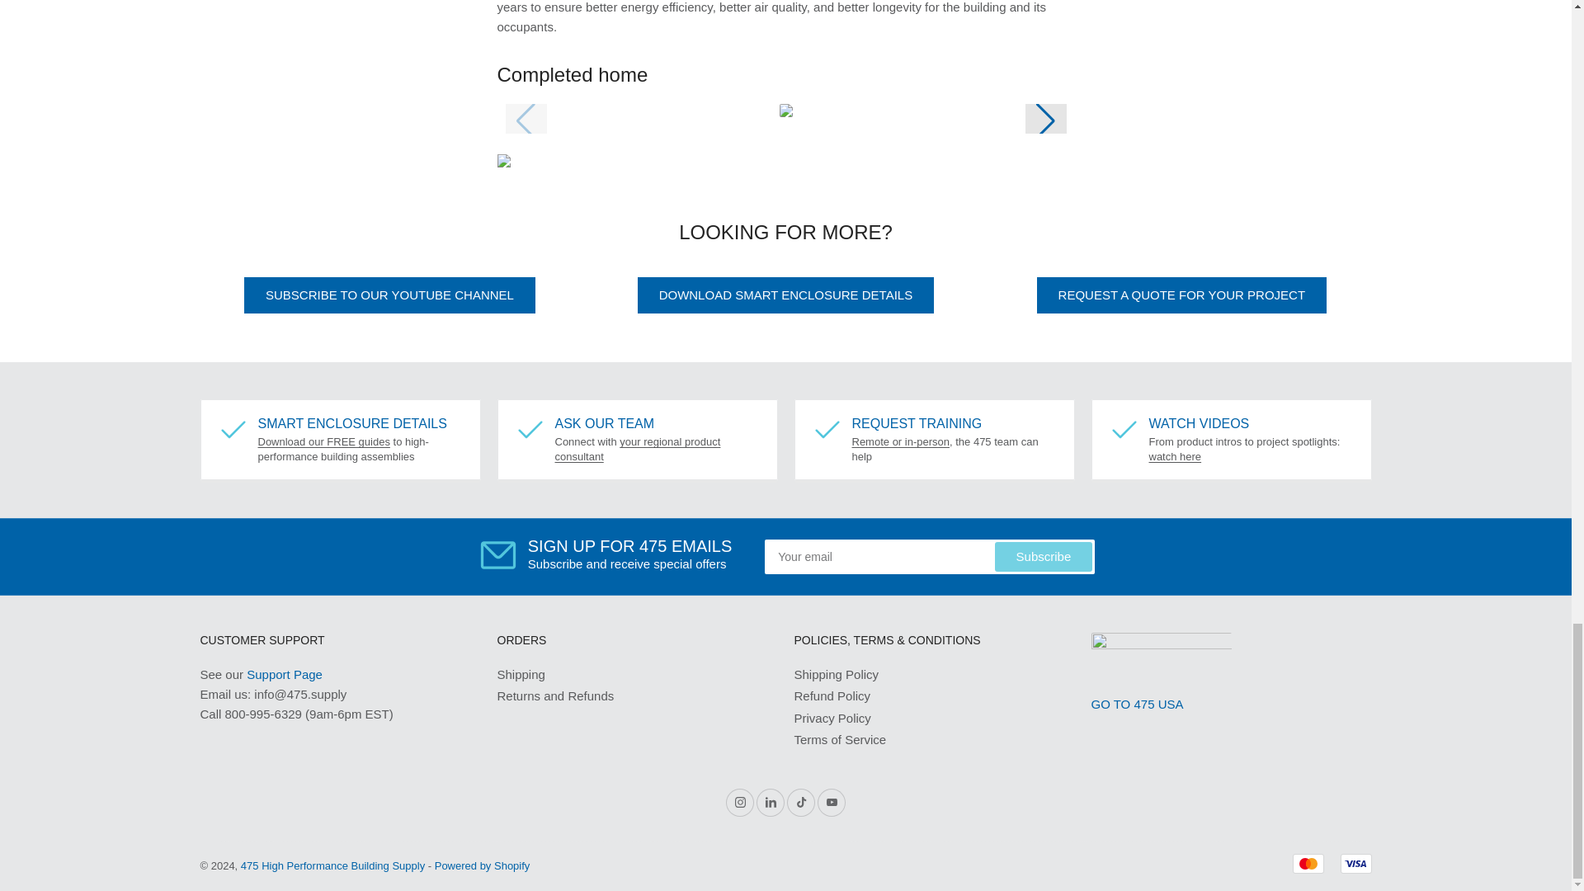 Image resolution: width=1584 pixels, height=891 pixels. Describe the element at coordinates (323, 442) in the screenshot. I see `Smart Enclosure Introduction` at that location.